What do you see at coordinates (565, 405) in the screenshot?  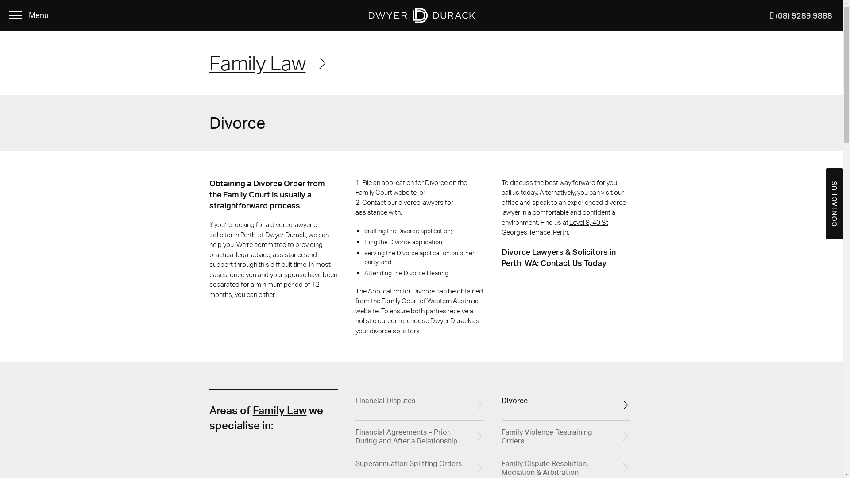 I see `Divorce` at bounding box center [565, 405].